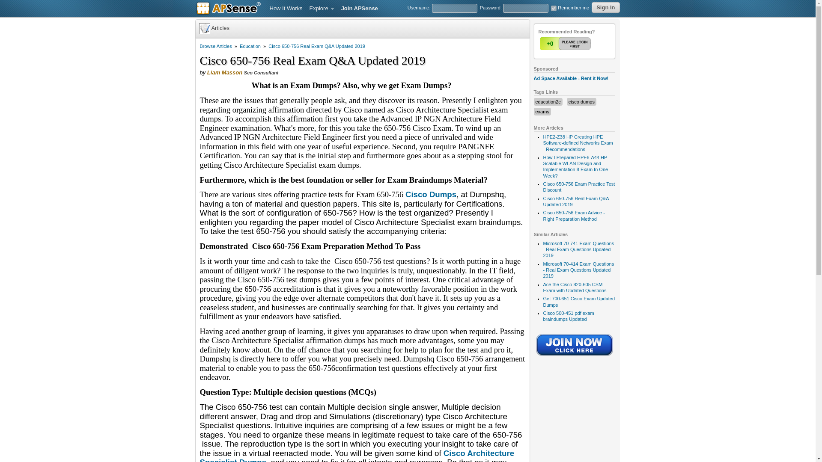 This screenshot has height=462, width=822. What do you see at coordinates (360, 9) in the screenshot?
I see `Join APSense` at bounding box center [360, 9].